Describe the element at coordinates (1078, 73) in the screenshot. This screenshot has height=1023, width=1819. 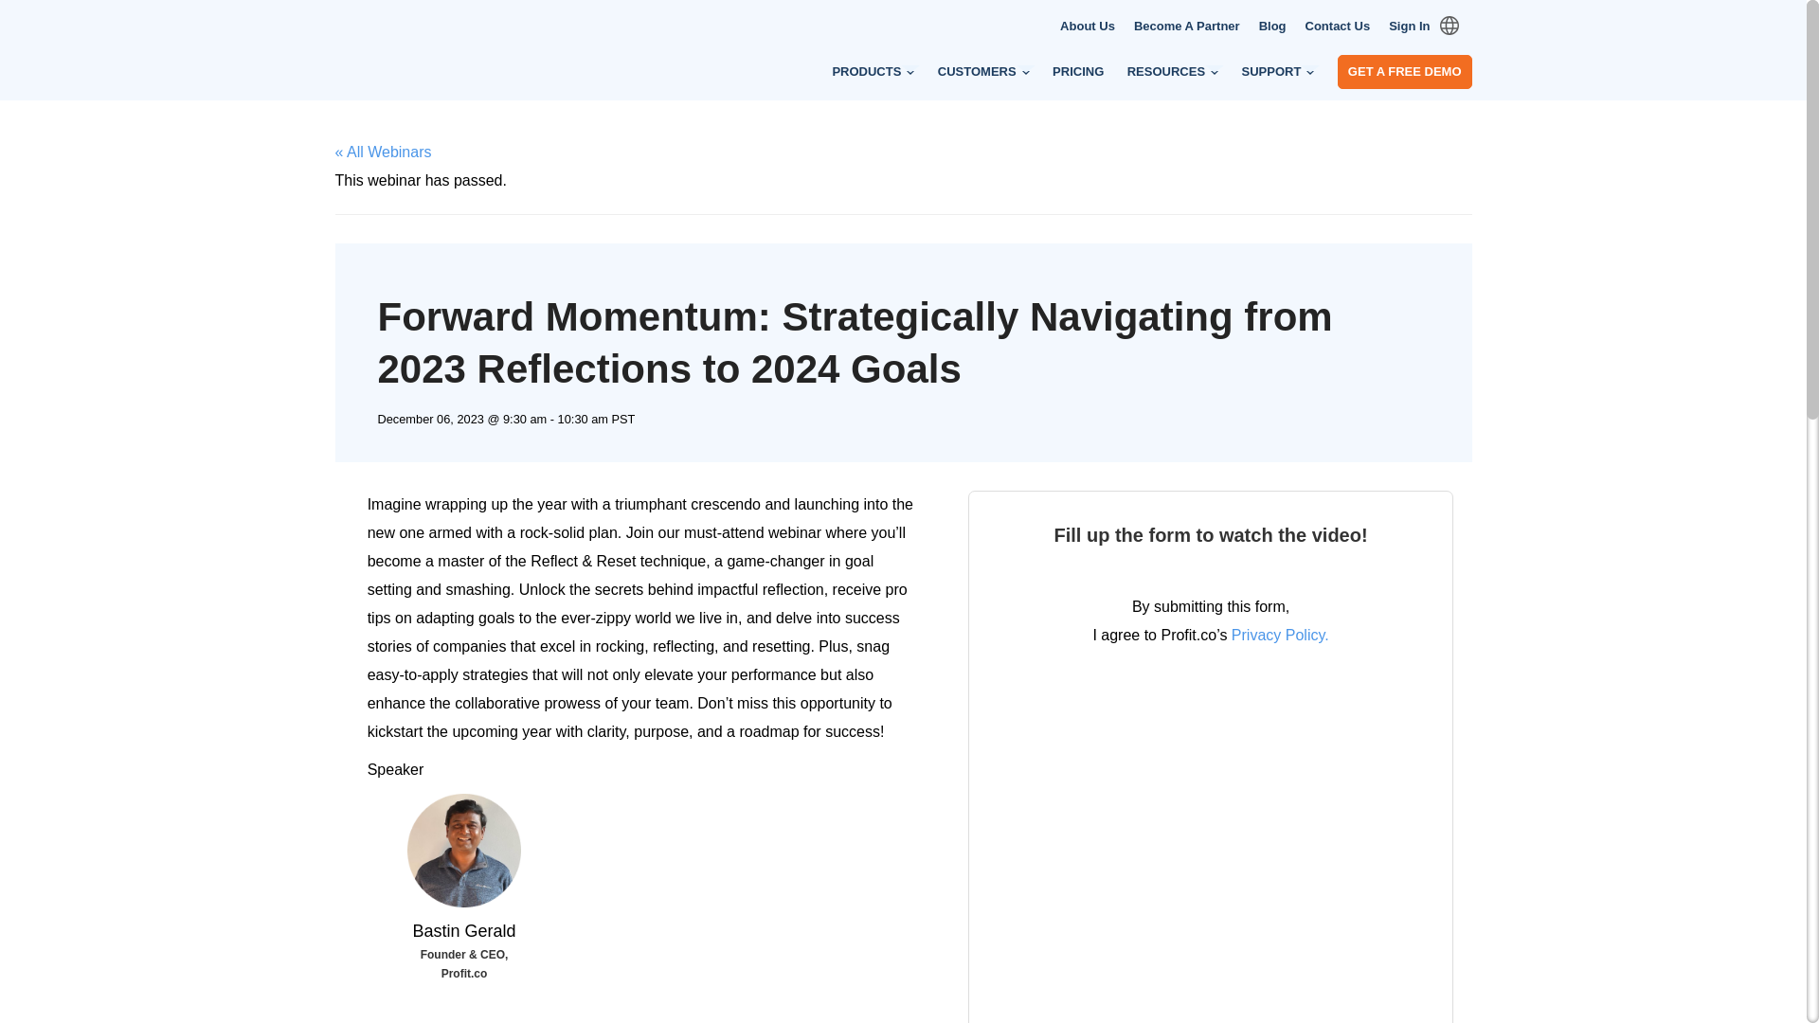
I see `PRICING` at that location.